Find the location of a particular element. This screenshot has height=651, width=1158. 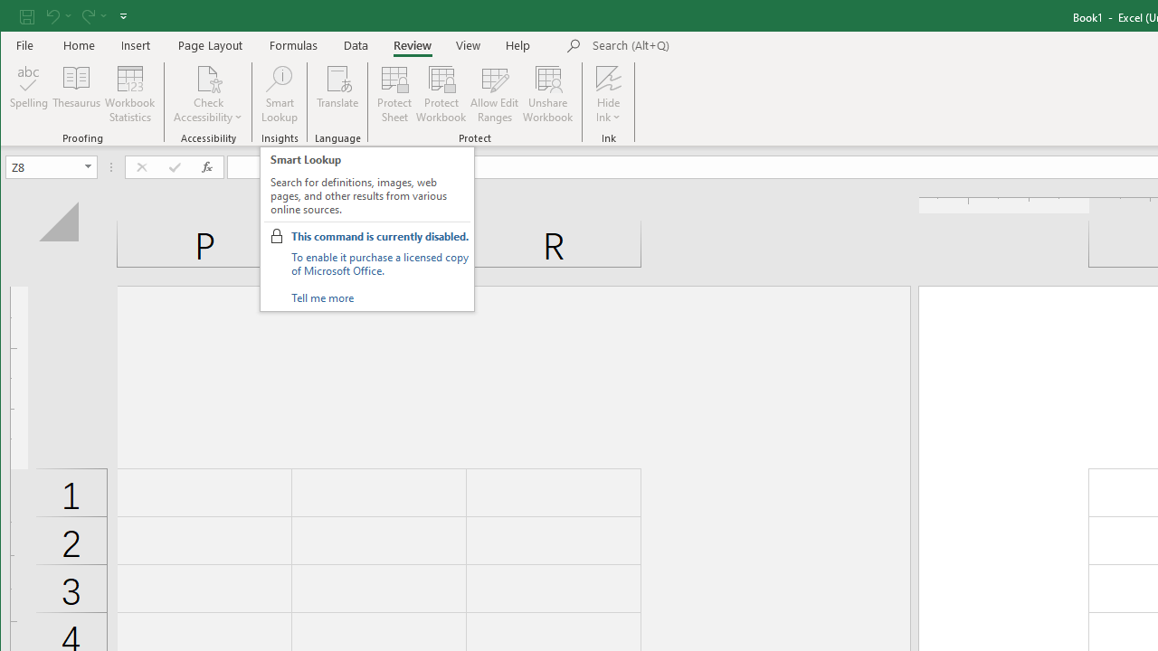

Open is located at coordinates (89, 166).